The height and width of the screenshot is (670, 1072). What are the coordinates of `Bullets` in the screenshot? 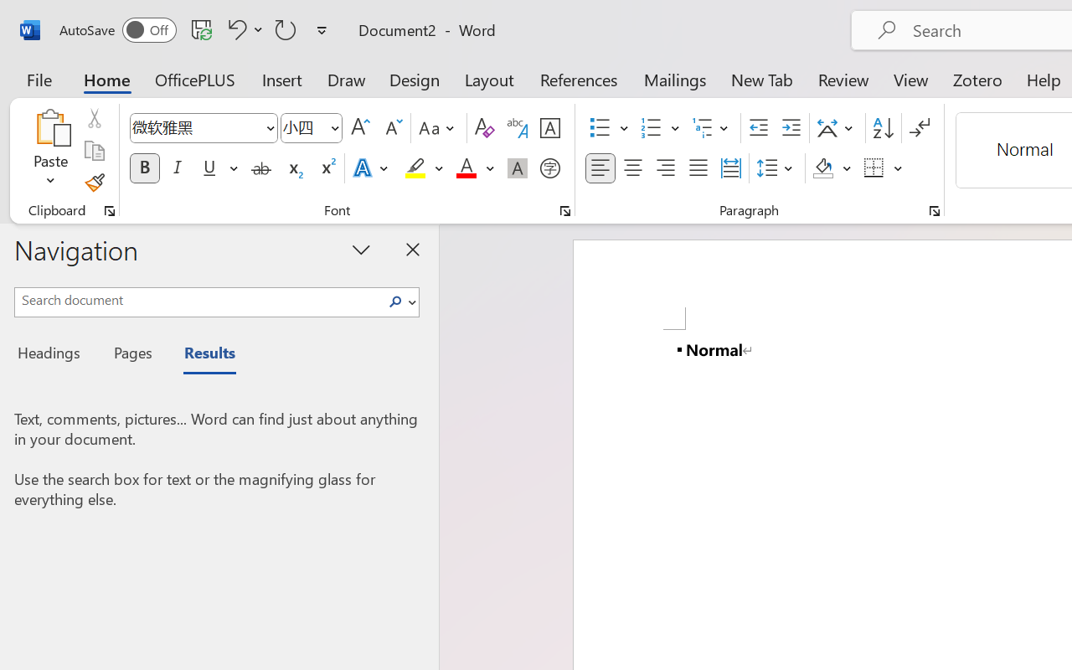 It's located at (600, 128).